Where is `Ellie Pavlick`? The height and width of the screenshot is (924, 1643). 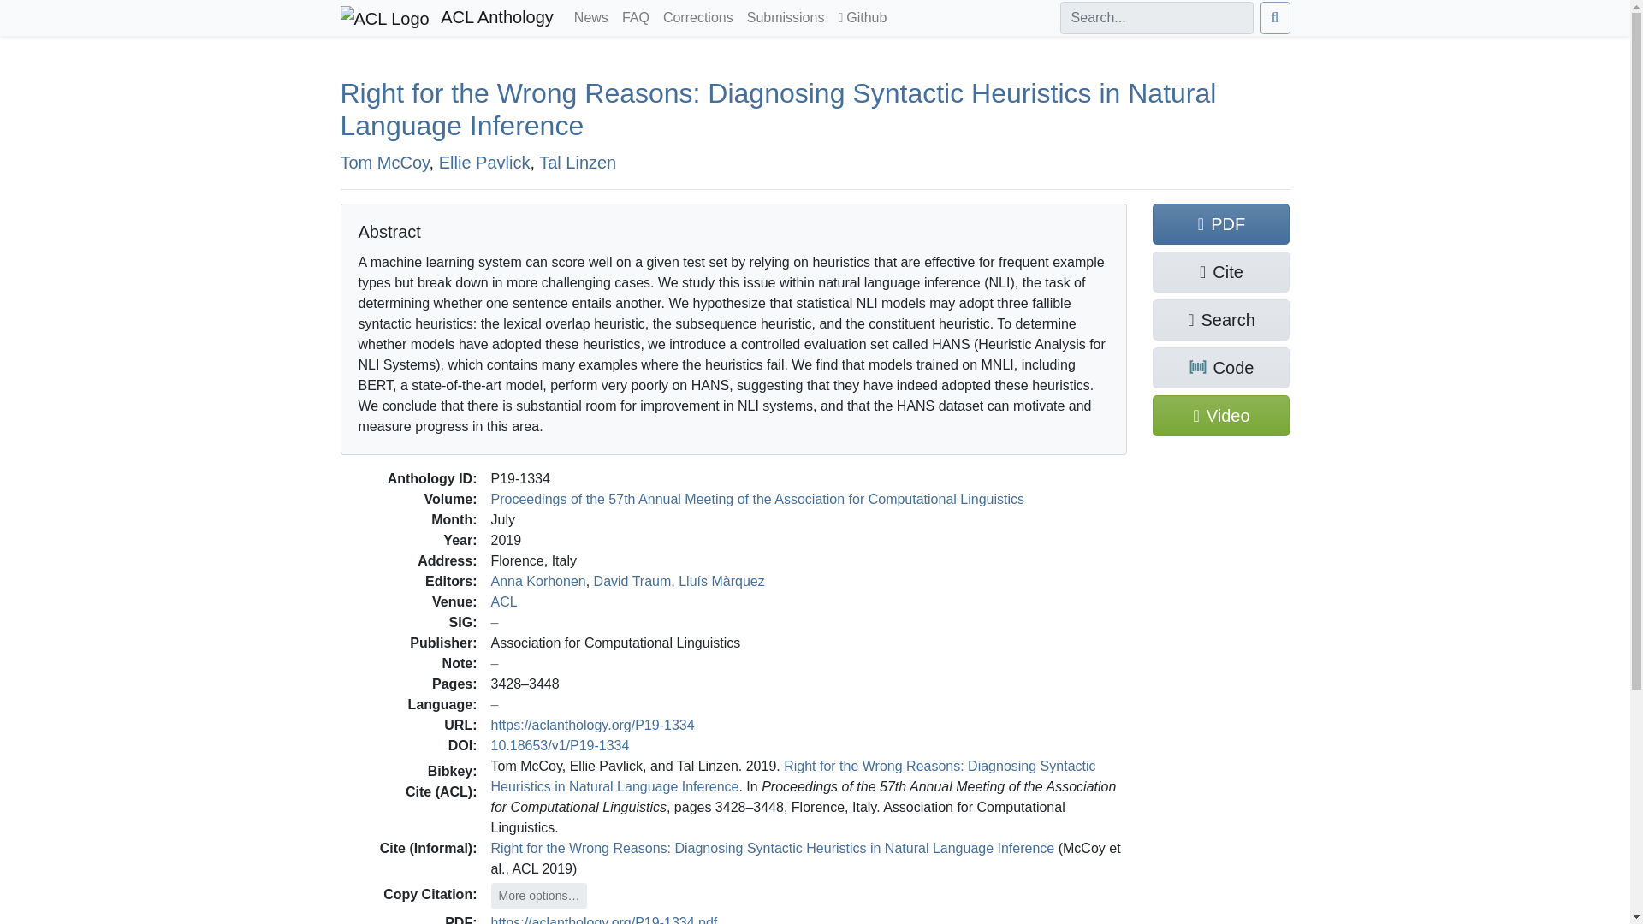
Ellie Pavlick is located at coordinates (484, 161).